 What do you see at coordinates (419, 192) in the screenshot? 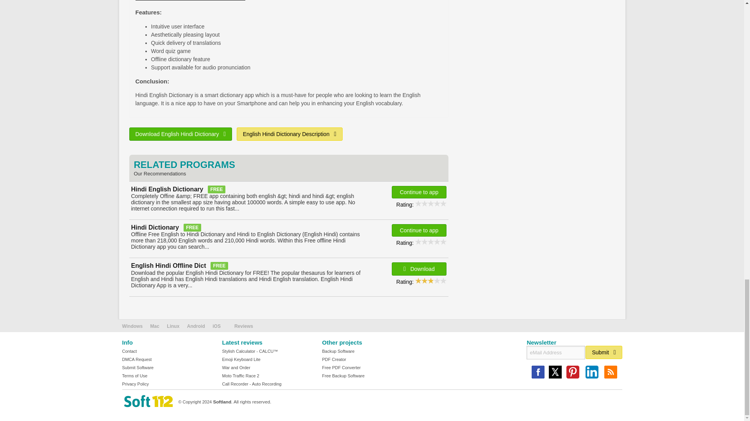
I see `Continue to app` at bounding box center [419, 192].